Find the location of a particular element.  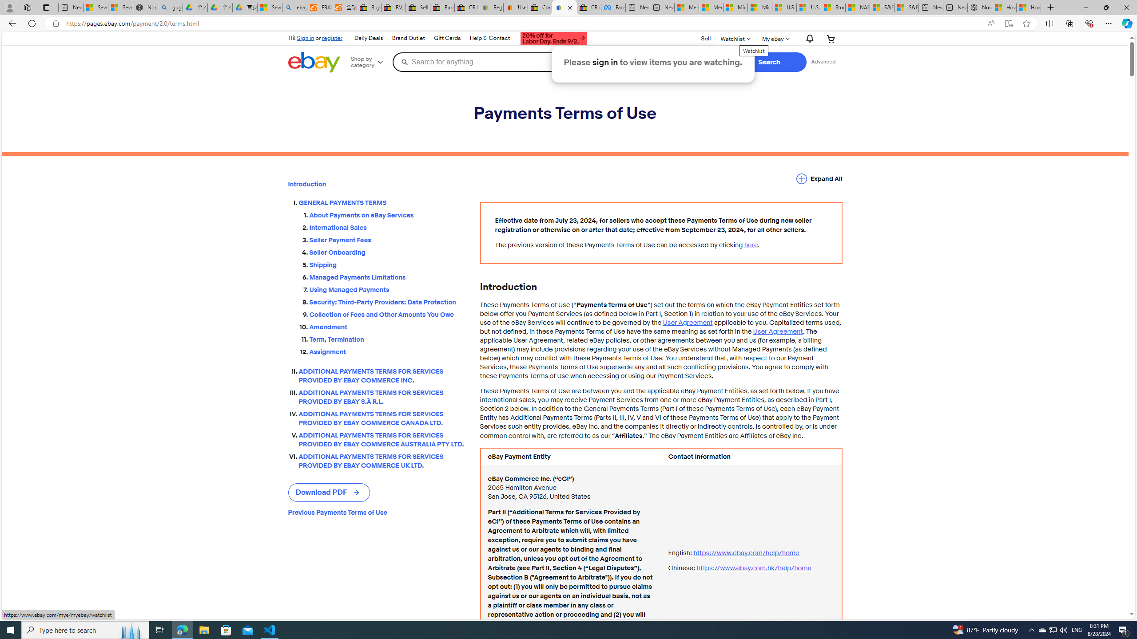

Sell worldwide with eBay is located at coordinates (418, 8).